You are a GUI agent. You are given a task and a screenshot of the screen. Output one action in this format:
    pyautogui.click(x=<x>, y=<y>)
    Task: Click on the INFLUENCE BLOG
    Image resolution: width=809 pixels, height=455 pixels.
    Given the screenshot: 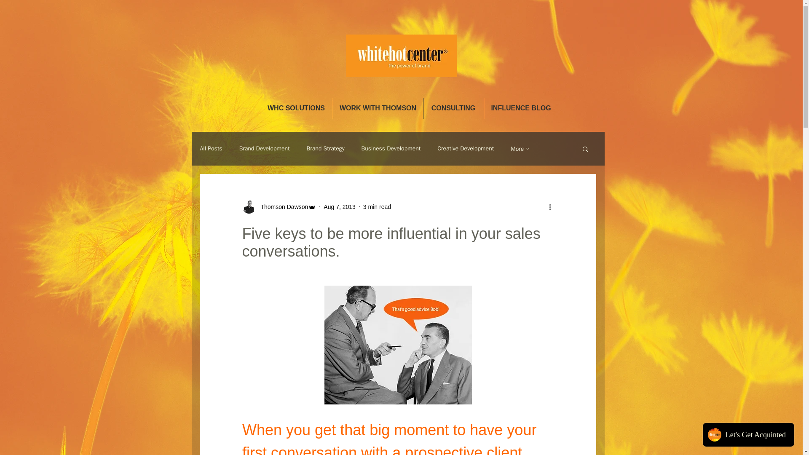 What is the action you would take?
    pyautogui.click(x=521, y=108)
    